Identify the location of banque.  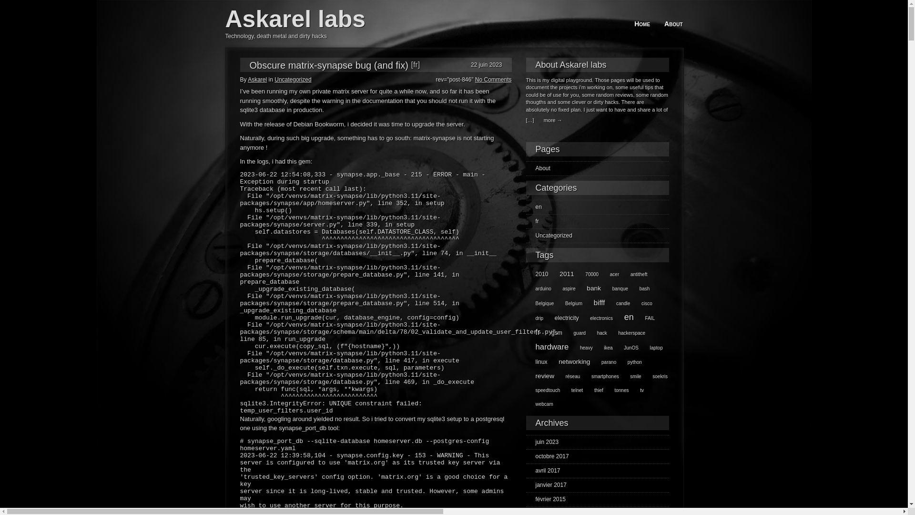
(616, 289).